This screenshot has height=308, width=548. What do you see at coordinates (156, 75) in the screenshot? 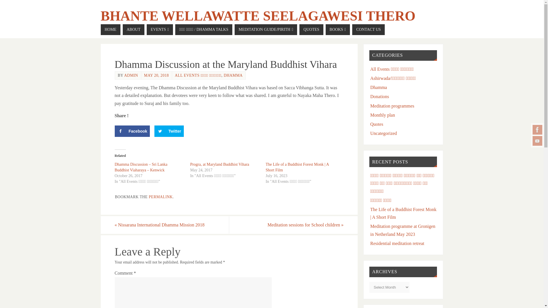
I see `MAY 20, 2018` at bounding box center [156, 75].